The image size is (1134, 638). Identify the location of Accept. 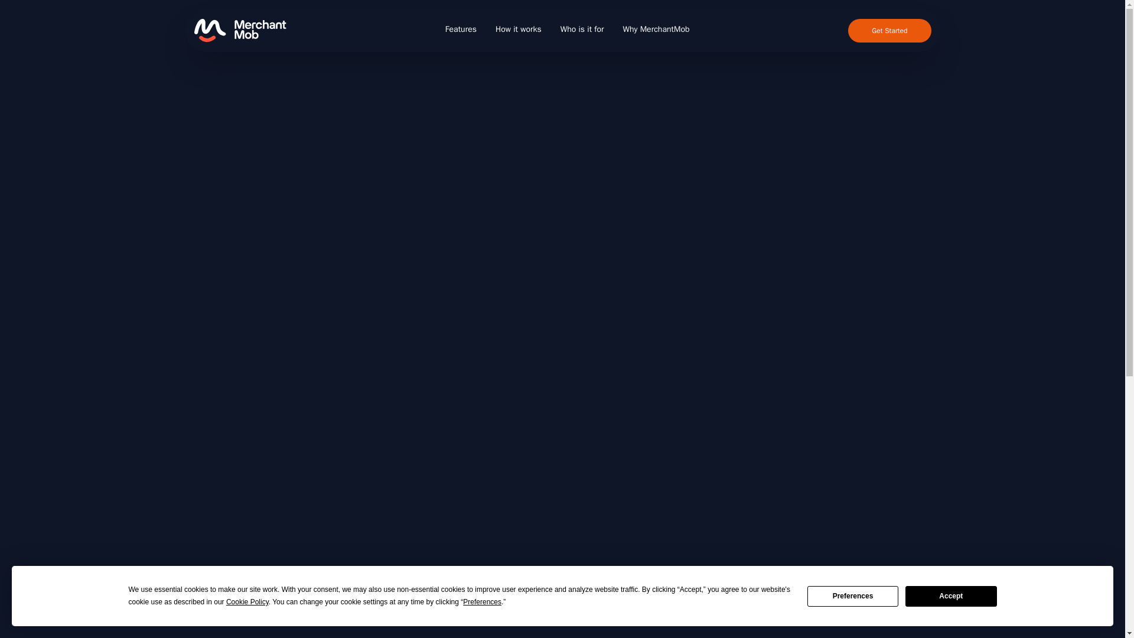
(951, 597).